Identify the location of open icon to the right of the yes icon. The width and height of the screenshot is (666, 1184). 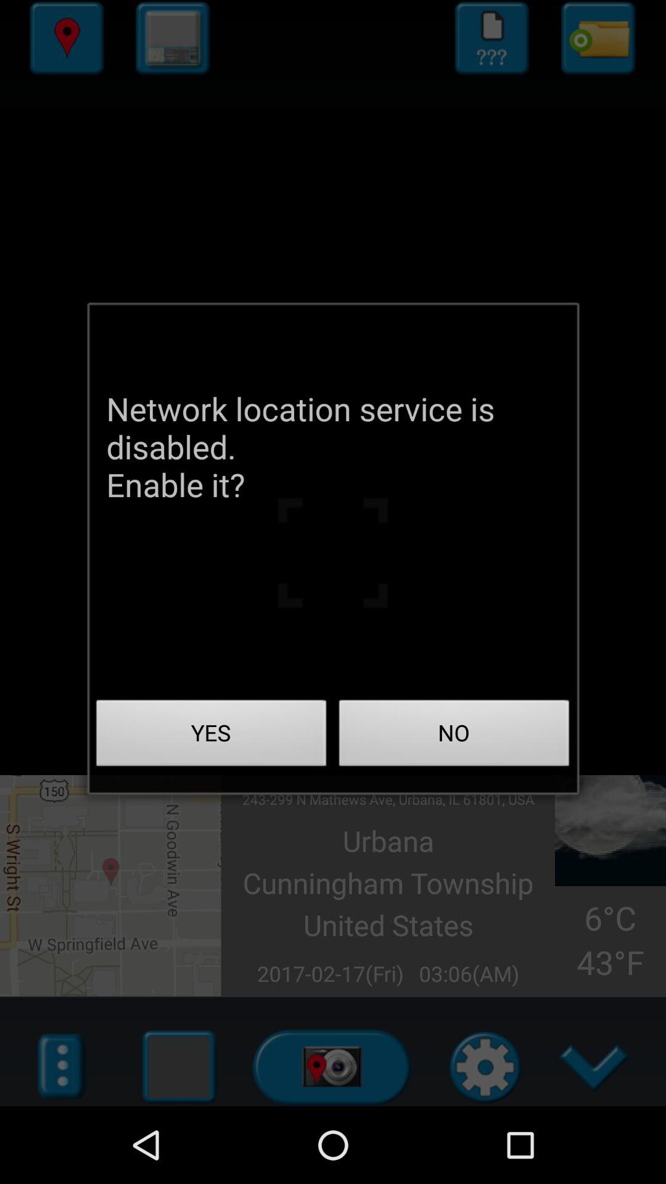
(454, 736).